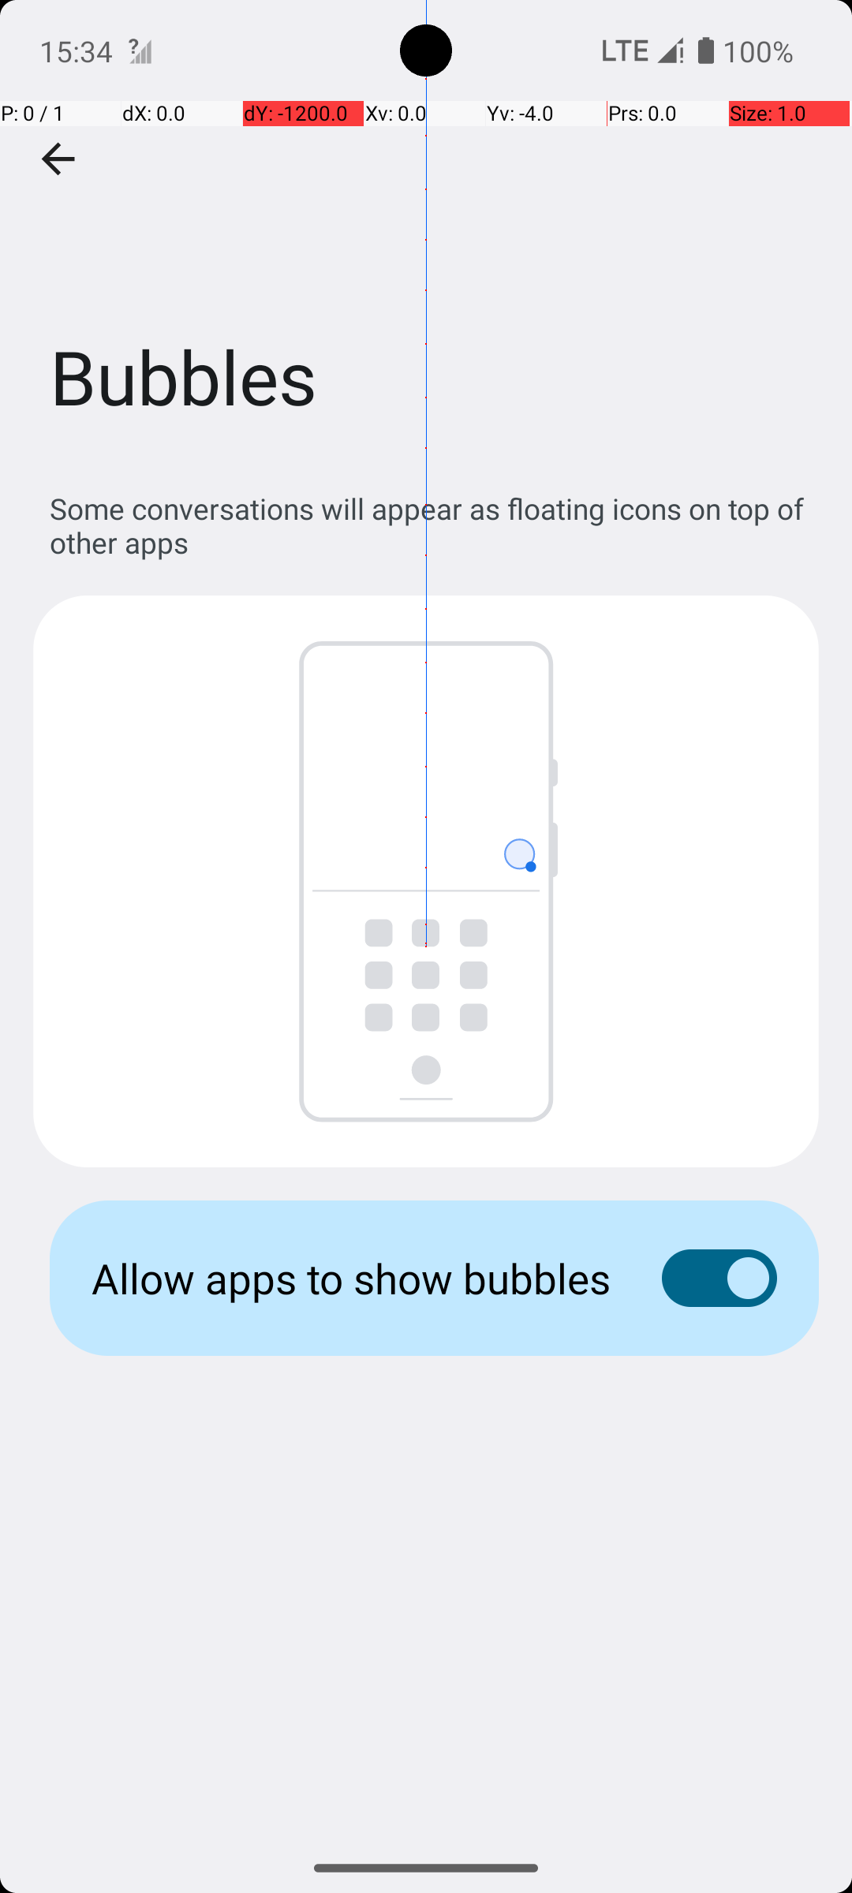  I want to click on Some conversations will appear as floating icons on top of other apps, so click(434, 525).